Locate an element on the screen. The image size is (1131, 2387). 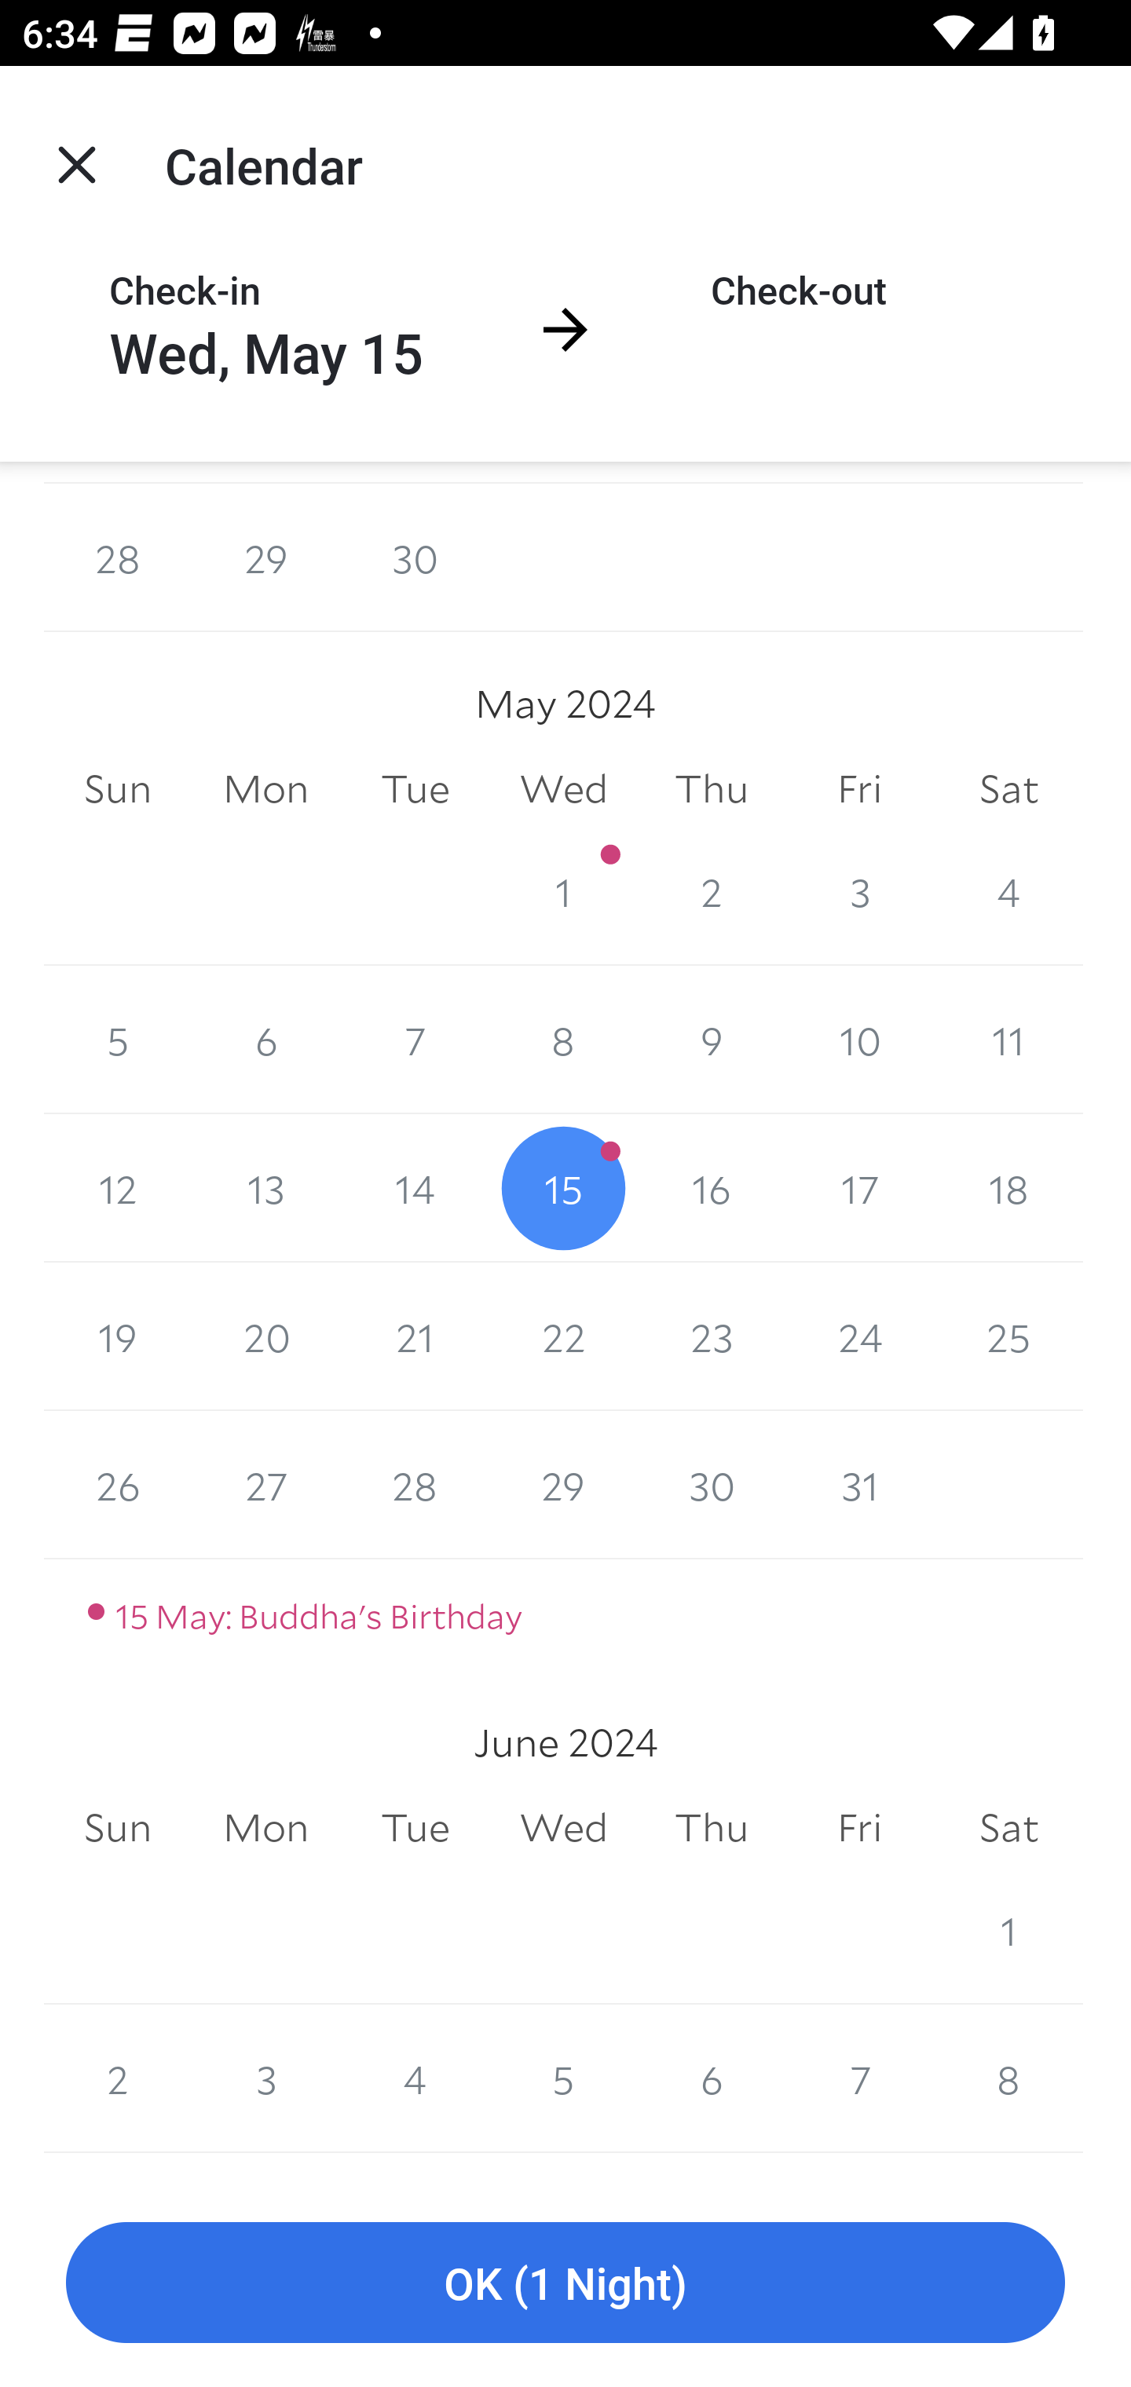
25 25 May 2024 is located at coordinates (1008, 1336).